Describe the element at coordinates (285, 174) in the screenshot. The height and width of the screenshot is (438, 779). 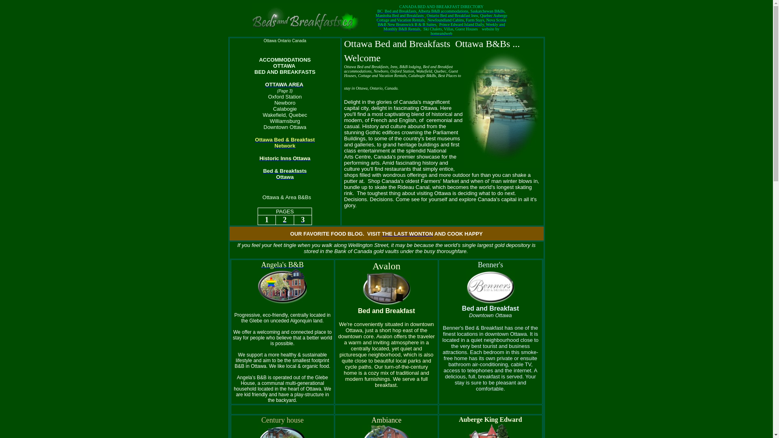
I see `Bed & Breakfasts
Ottawa` at that location.